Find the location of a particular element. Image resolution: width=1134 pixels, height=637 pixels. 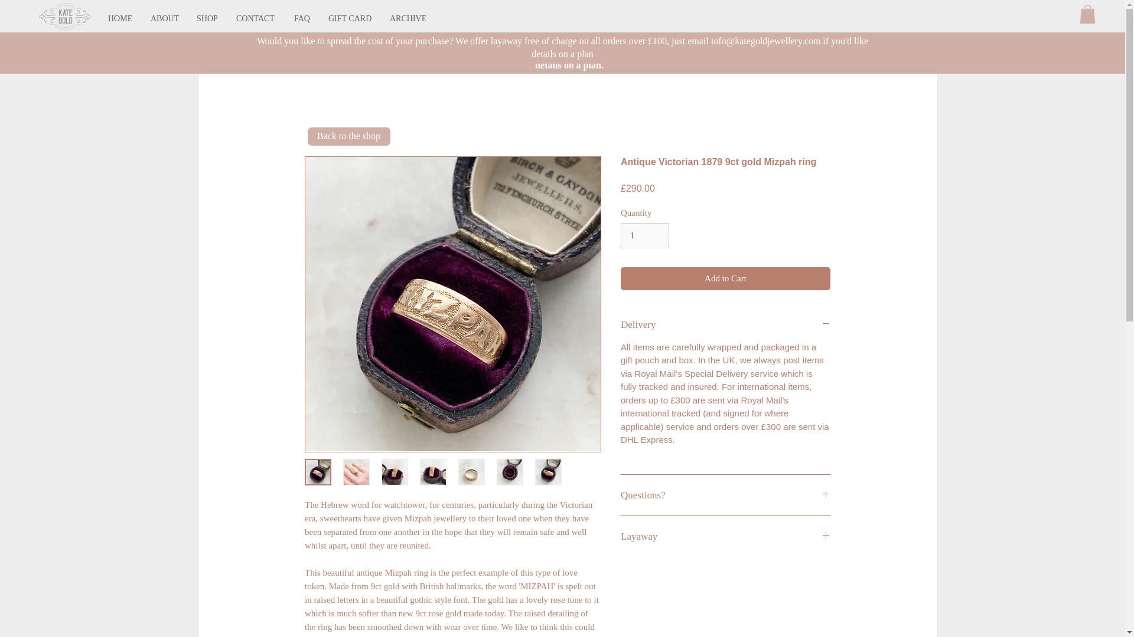

ARCHIVE is located at coordinates (408, 19).